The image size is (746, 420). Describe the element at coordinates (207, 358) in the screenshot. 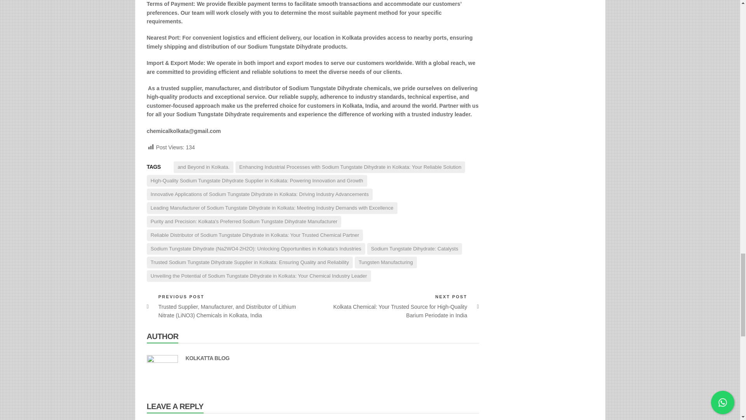

I see `KOLKATTA BLOG` at that location.